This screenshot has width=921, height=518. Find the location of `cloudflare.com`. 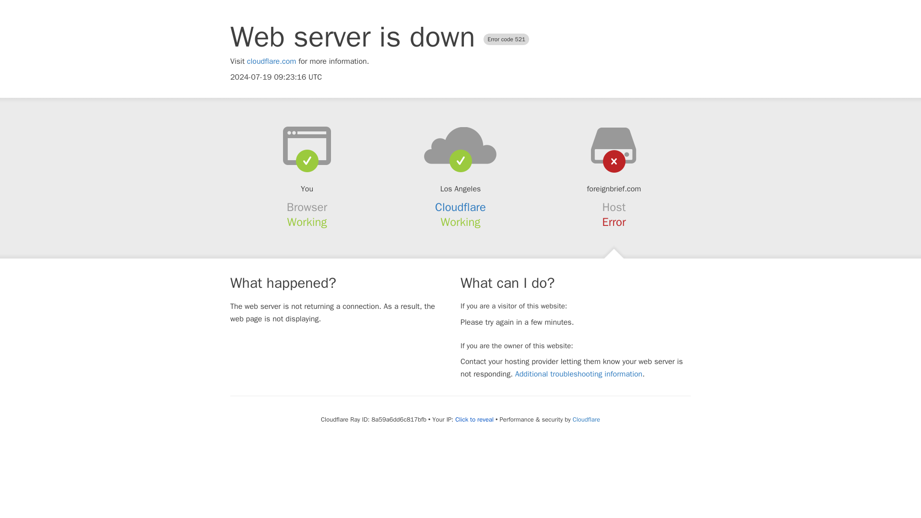

cloudflare.com is located at coordinates (272, 61).